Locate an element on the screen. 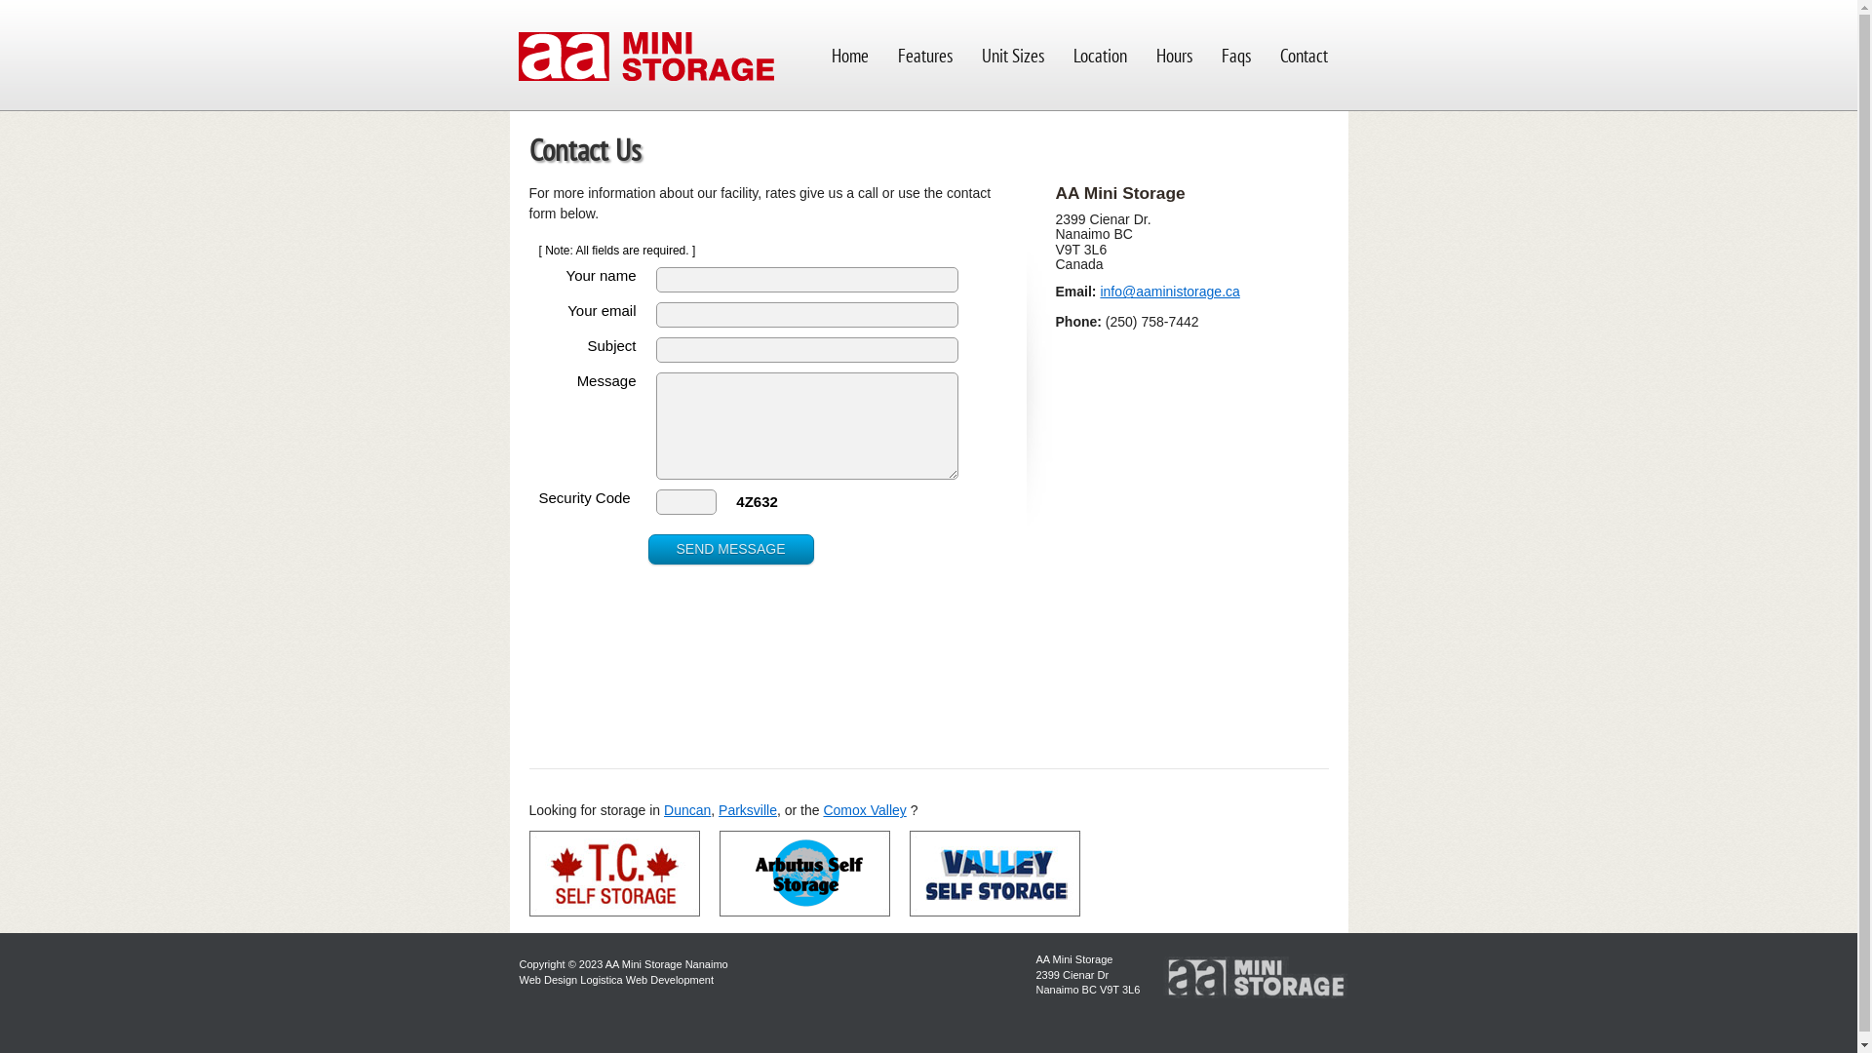 This screenshot has height=1053, width=1872. info@aaministorage.ca is located at coordinates (1170, 292).